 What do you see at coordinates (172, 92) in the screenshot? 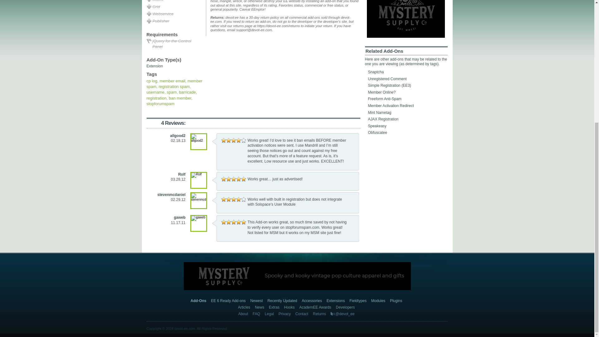
I see `Search entries tagged 'spam'` at bounding box center [172, 92].